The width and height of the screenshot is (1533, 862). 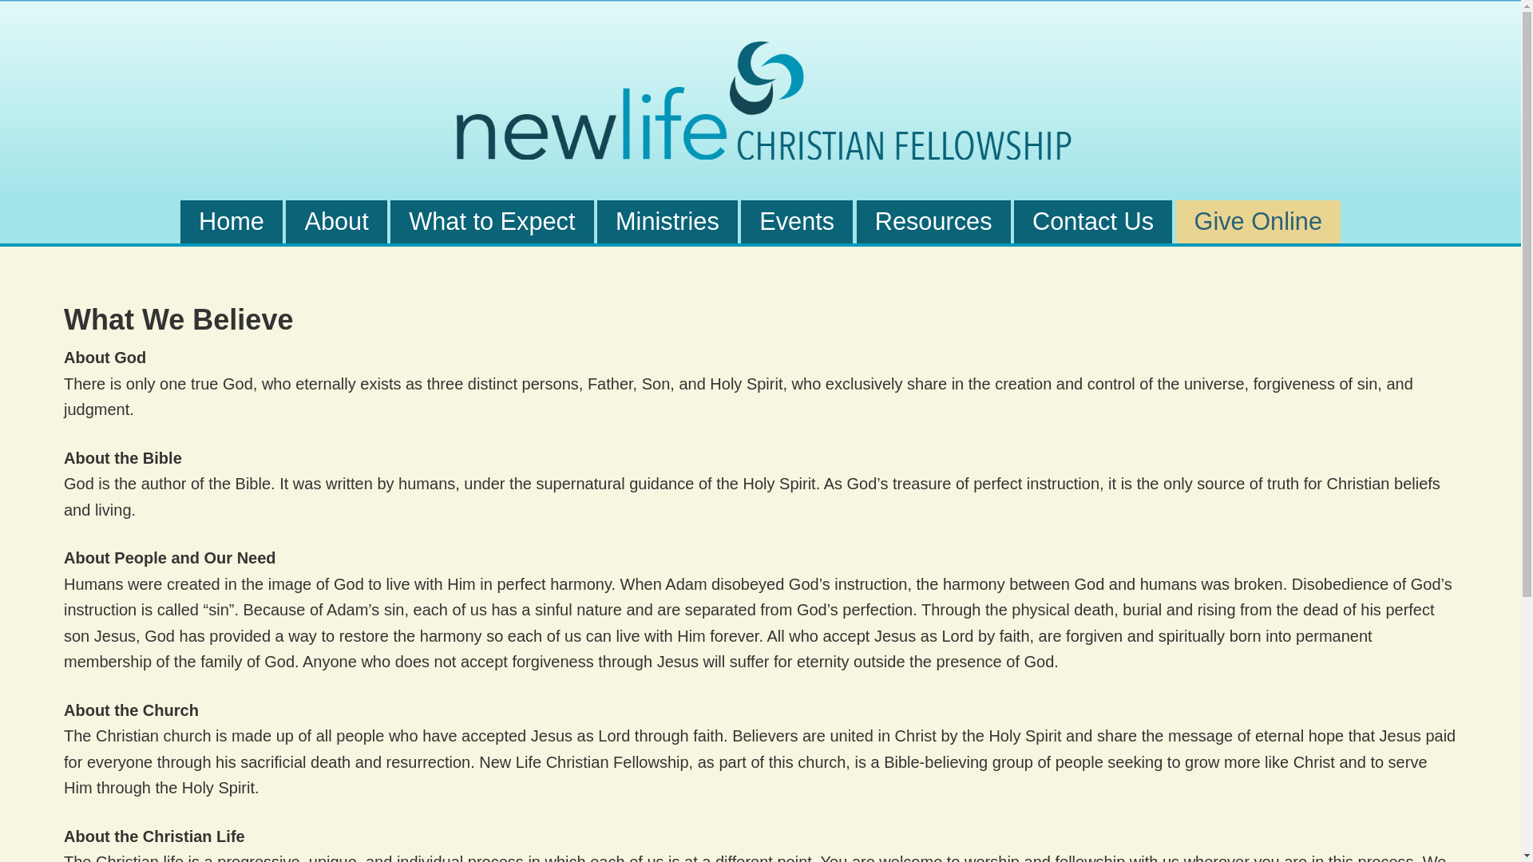 I want to click on About, so click(x=335, y=221).